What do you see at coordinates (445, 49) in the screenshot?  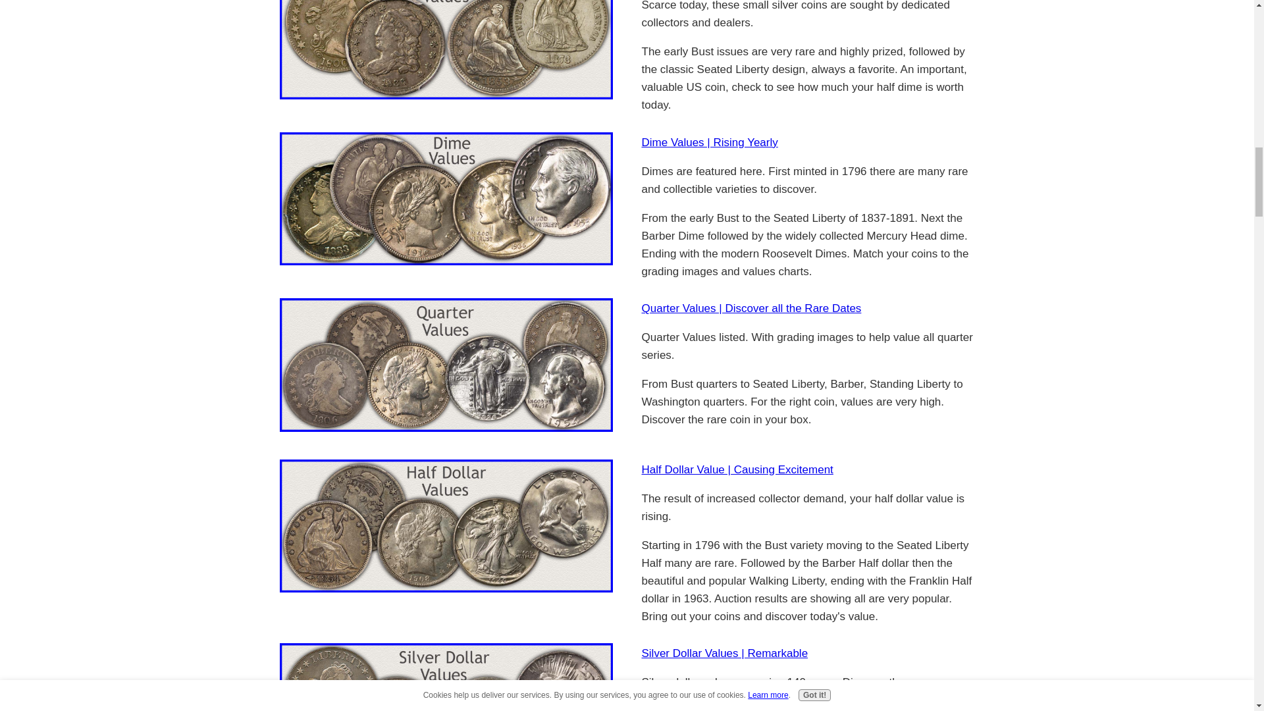 I see `Visit...  Bust Half Dimes and Seated Liberty Half Dimes` at bounding box center [445, 49].